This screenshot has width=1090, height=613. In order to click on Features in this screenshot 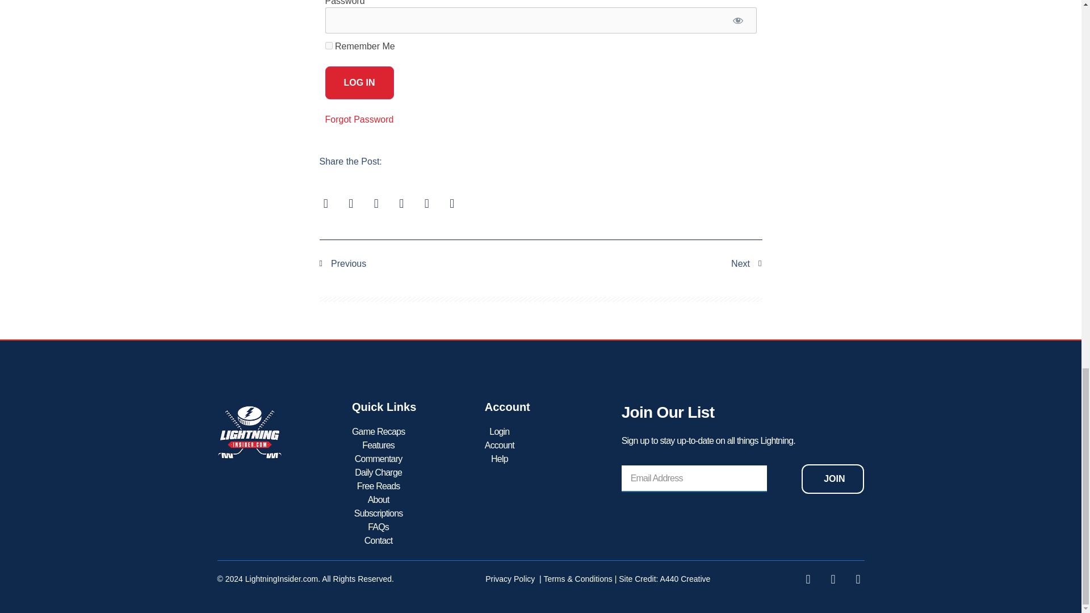, I will do `click(378, 446)`.